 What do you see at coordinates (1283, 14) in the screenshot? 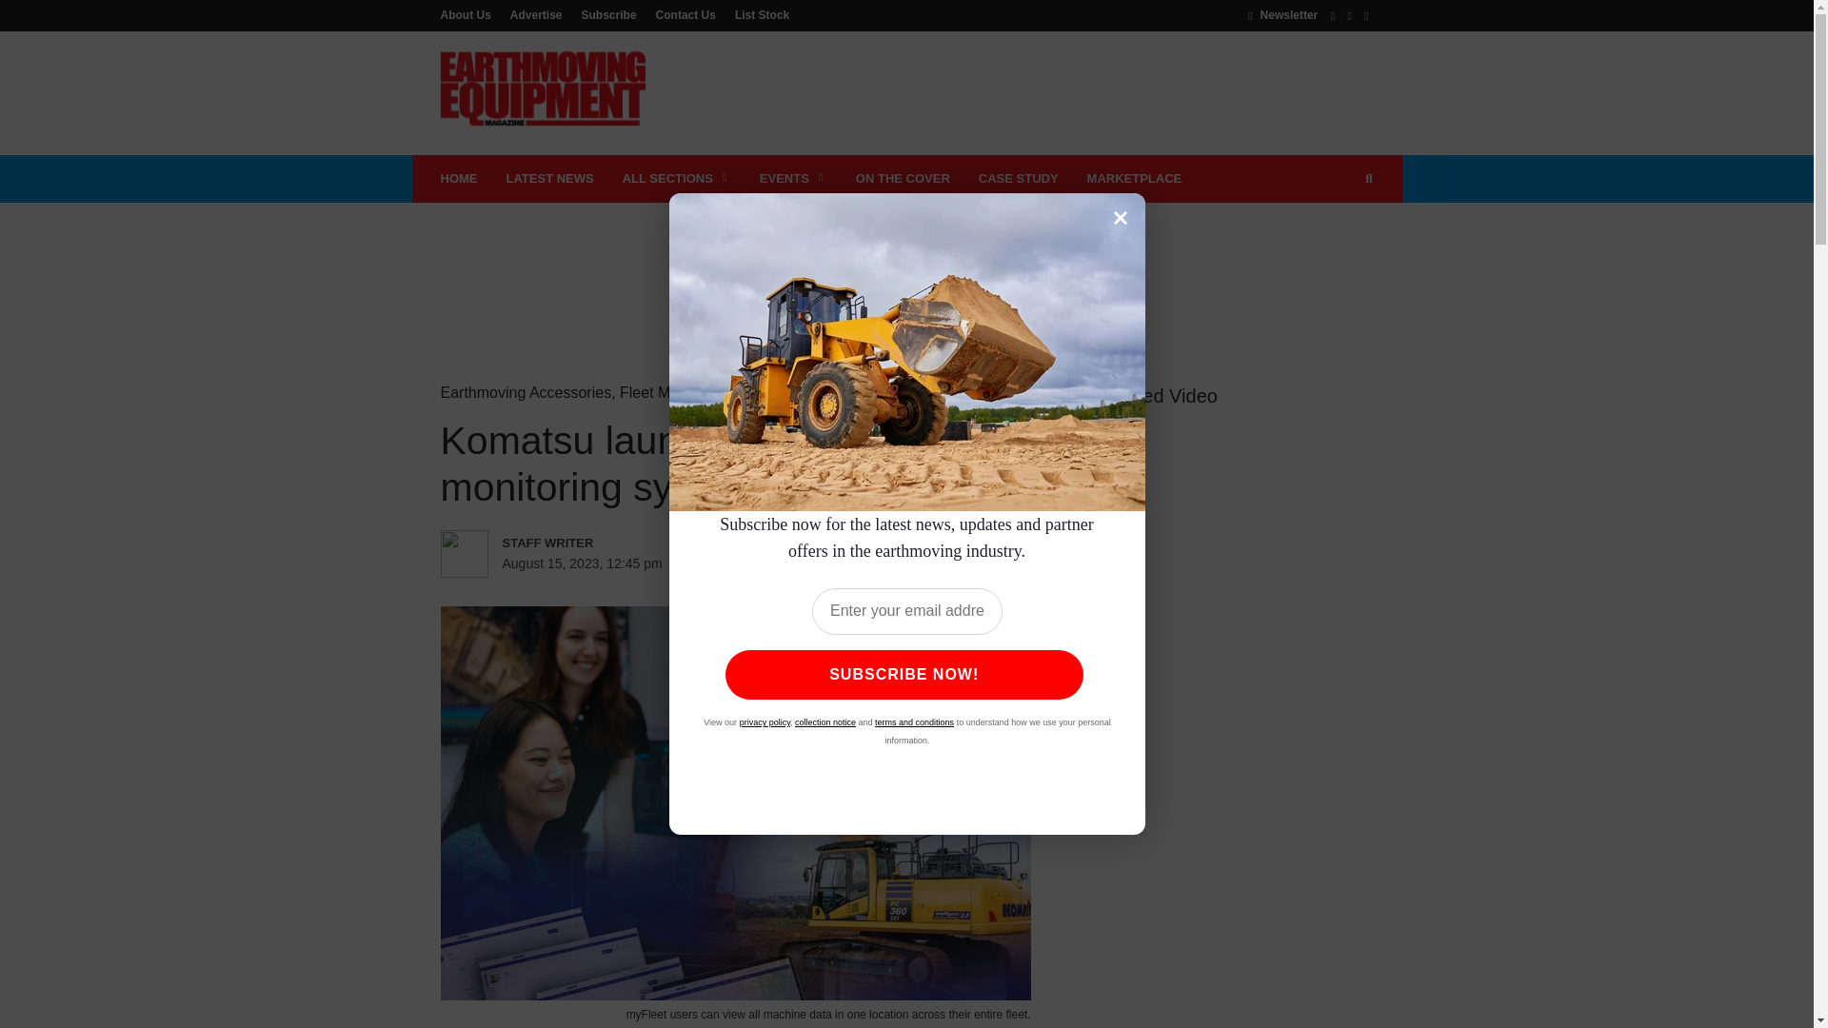
I see `Newsletter` at bounding box center [1283, 14].